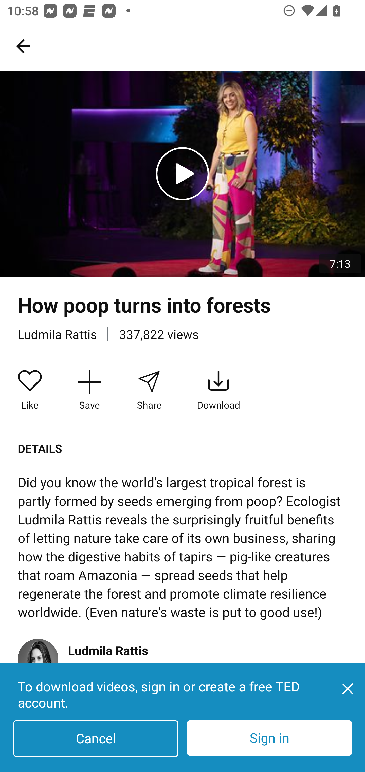 The width and height of the screenshot is (365, 772). Describe the element at coordinates (89, 391) in the screenshot. I see `Save` at that location.